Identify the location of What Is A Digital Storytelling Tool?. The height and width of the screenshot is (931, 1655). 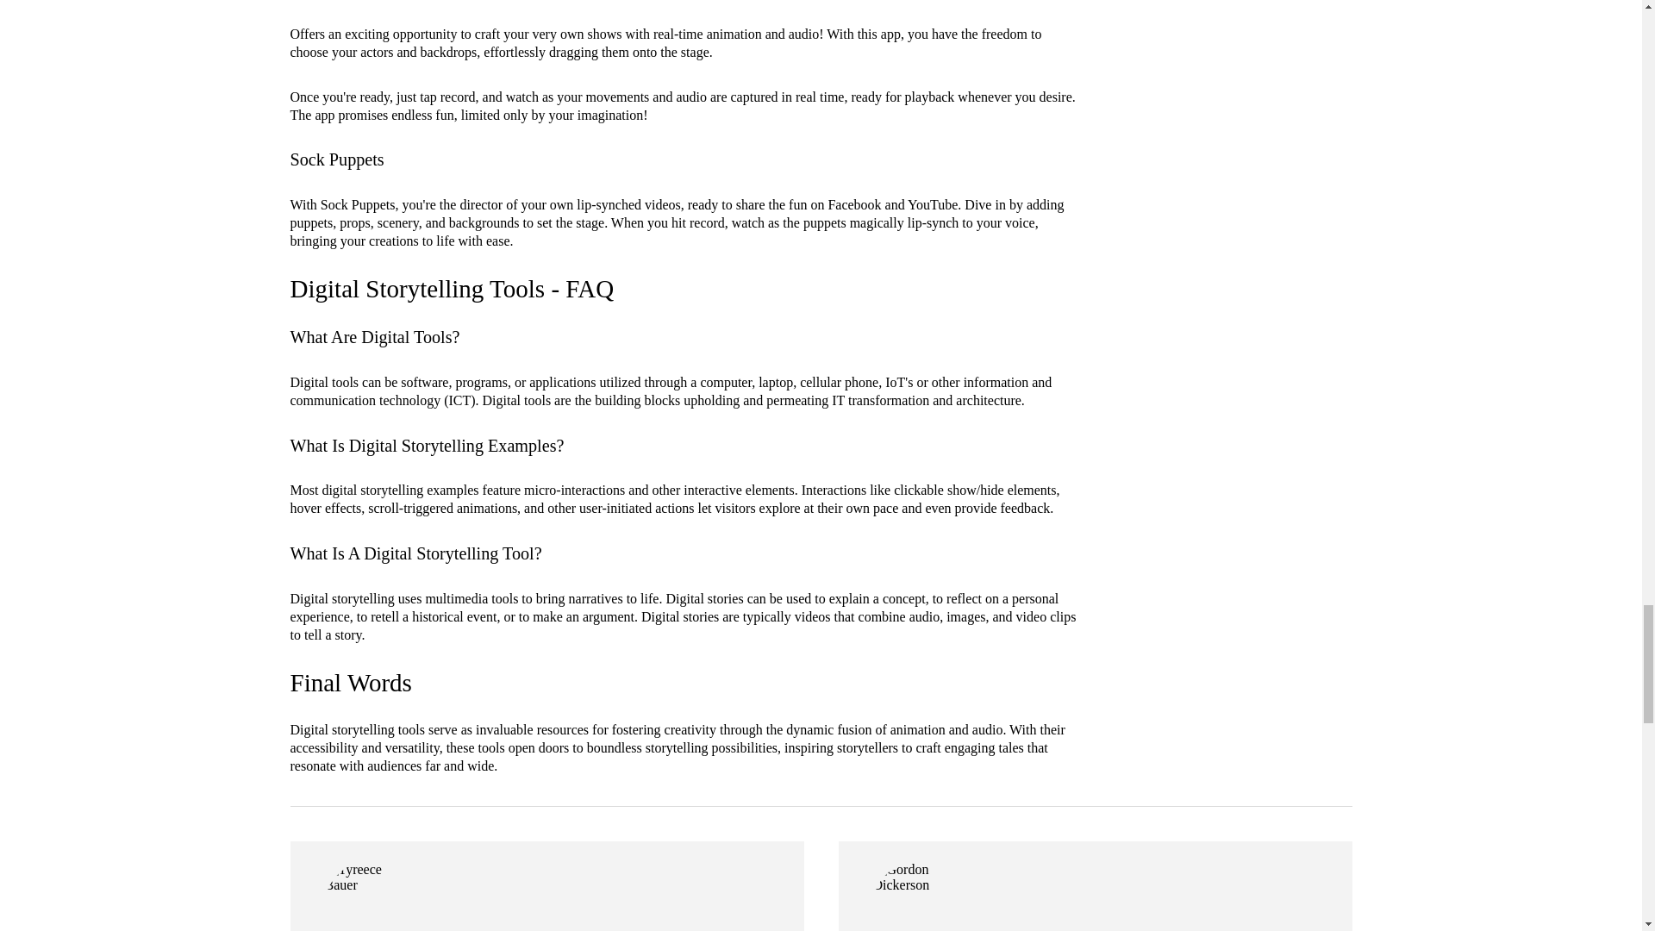
(415, 553).